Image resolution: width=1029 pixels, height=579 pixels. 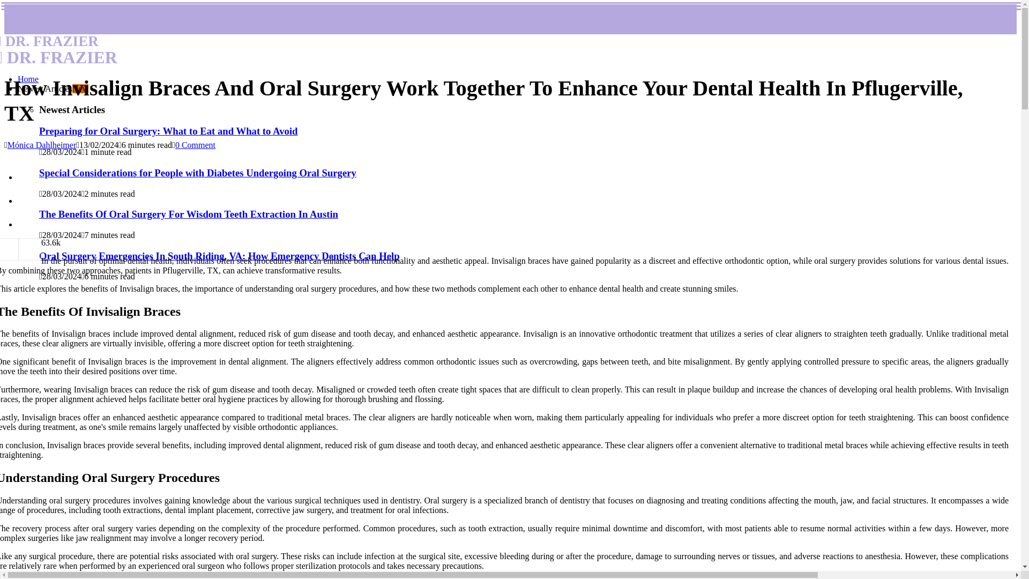 I want to click on Newest ArticlesNew, so click(x=195, y=145).